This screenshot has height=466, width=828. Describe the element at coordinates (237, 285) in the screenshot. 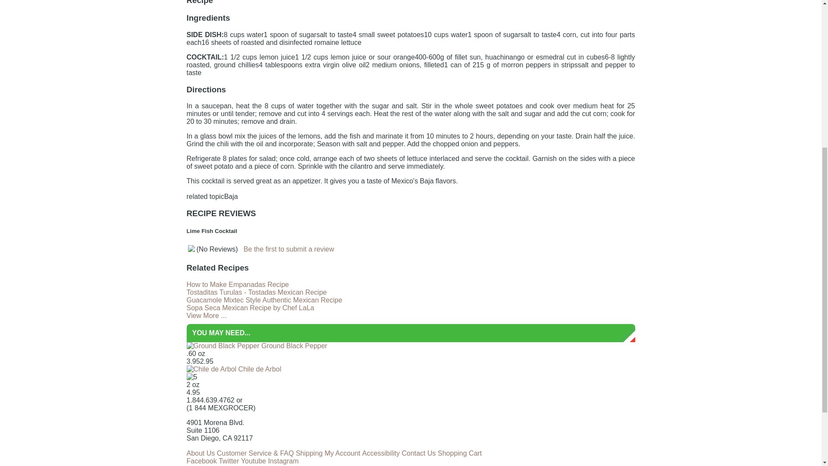

I see `How to Make Empanadas Recipe` at that location.